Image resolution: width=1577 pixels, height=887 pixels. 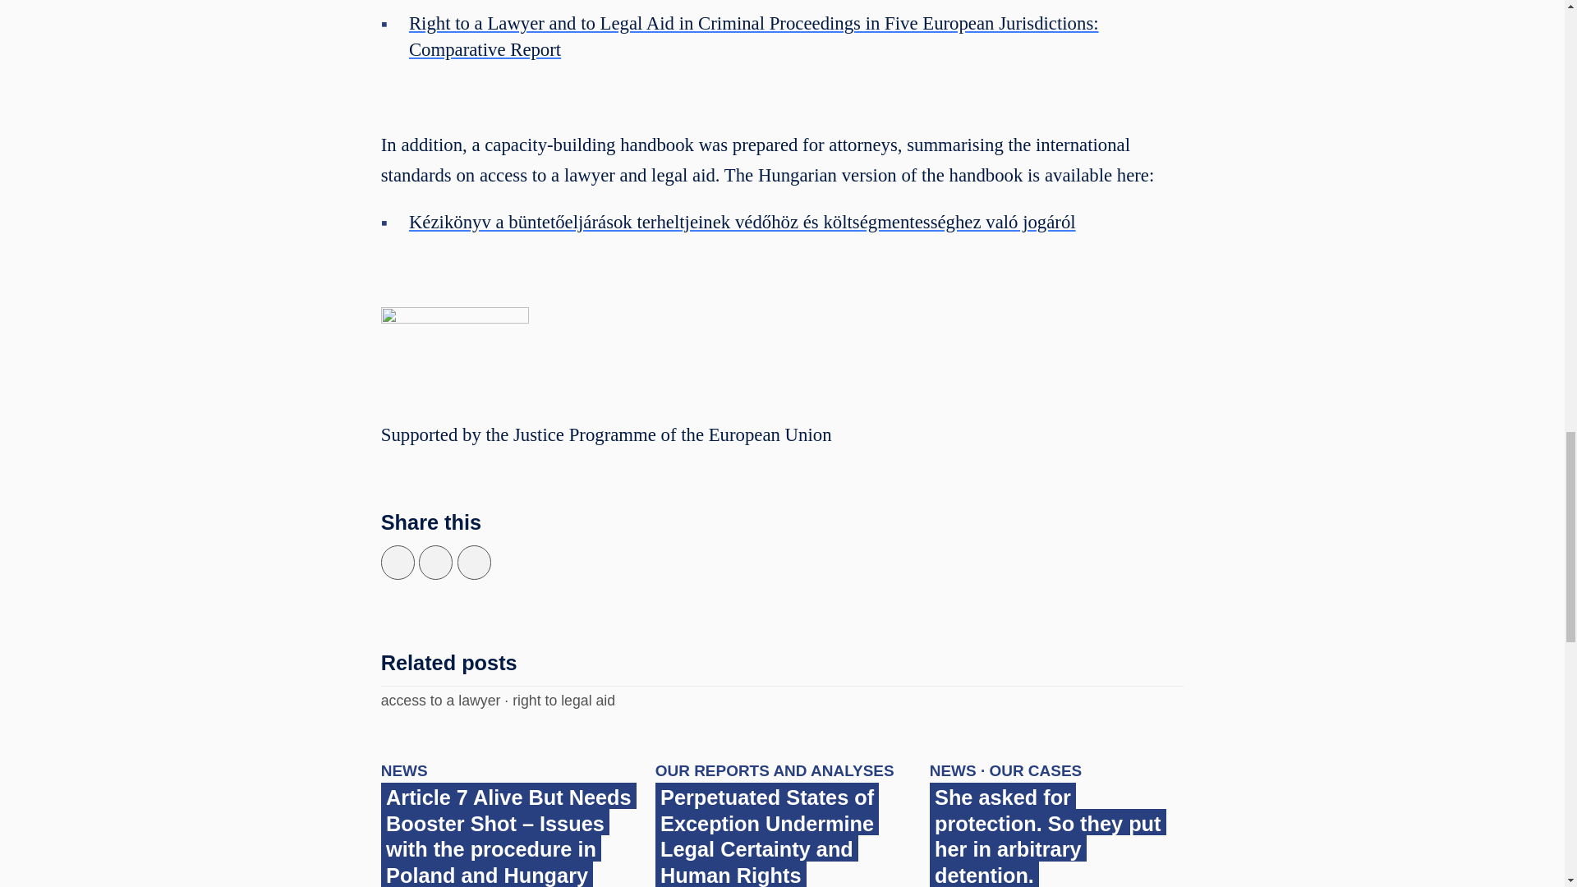 What do you see at coordinates (441, 700) in the screenshot?
I see `access to a lawyer` at bounding box center [441, 700].